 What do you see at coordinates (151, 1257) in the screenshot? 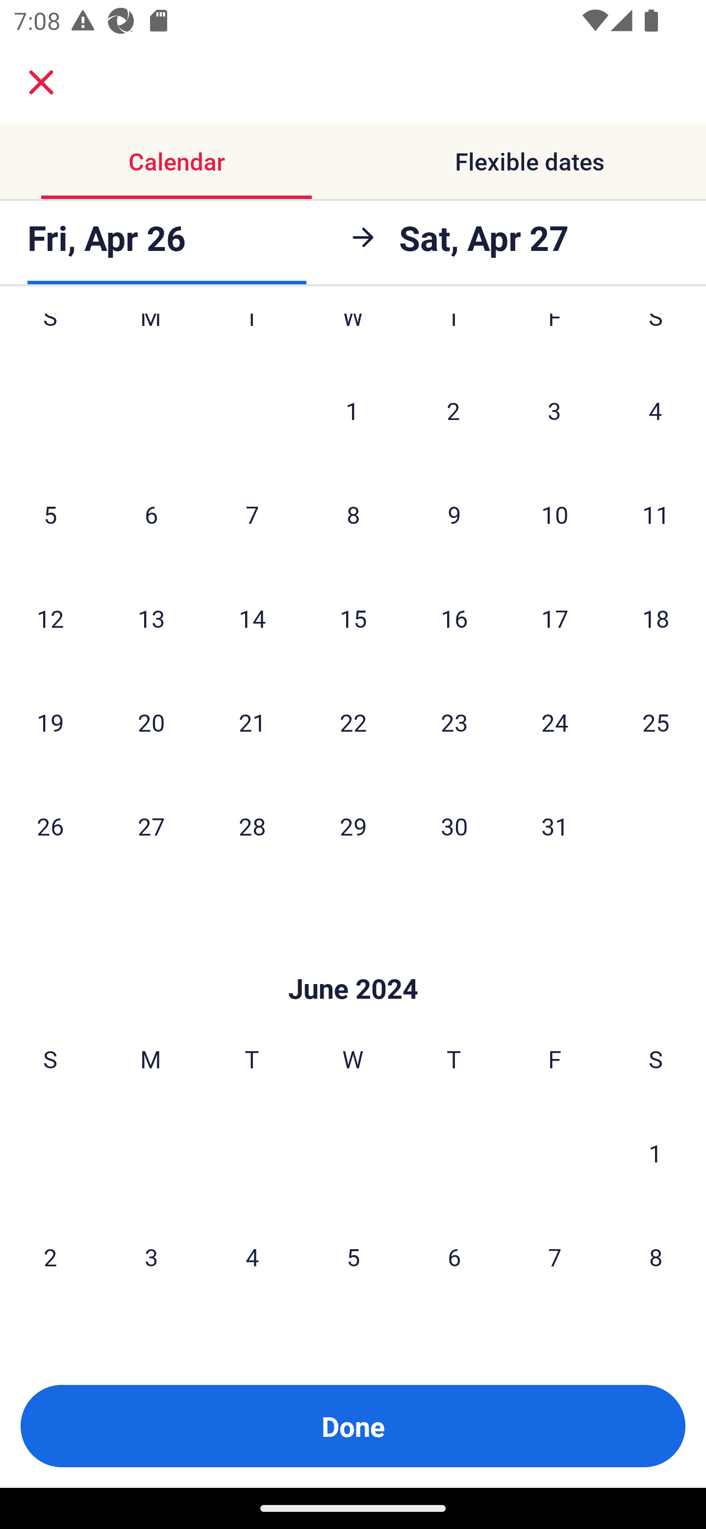
I see `3 Monday, June 3, 2024` at bounding box center [151, 1257].